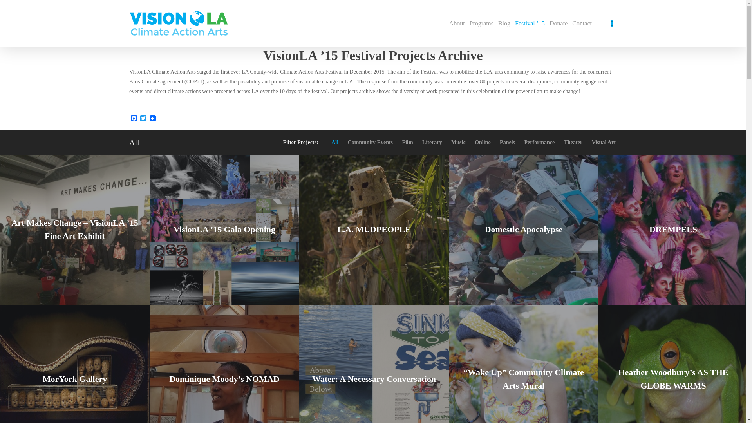  What do you see at coordinates (143, 119) in the screenshot?
I see `Twitter` at bounding box center [143, 119].